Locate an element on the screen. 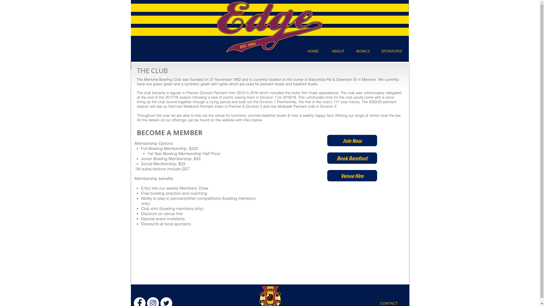 The image size is (544, 306). Book Barefoot is located at coordinates (352, 158).